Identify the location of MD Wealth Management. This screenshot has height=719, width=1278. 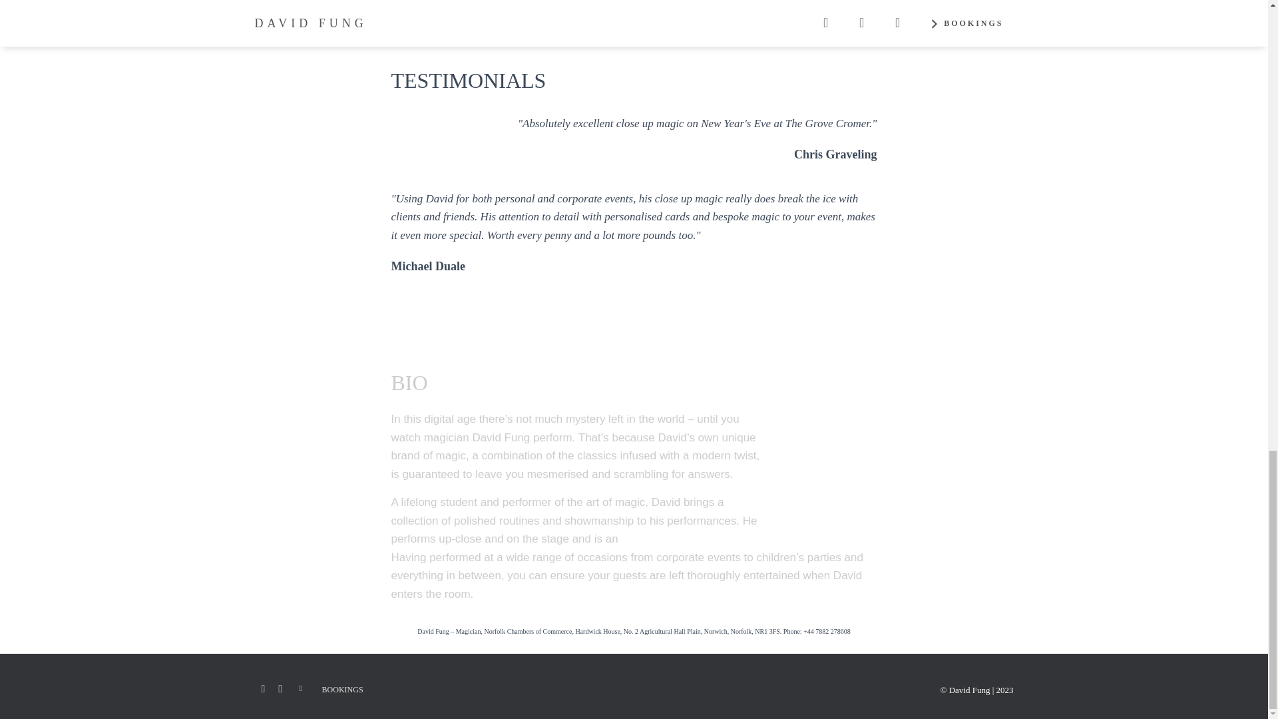
(443, 280).